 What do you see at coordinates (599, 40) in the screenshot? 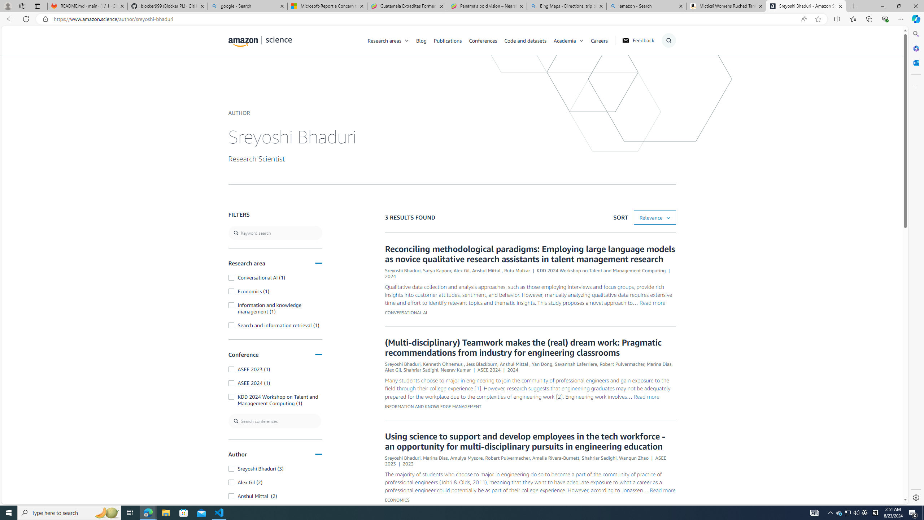
I see `Careers` at bounding box center [599, 40].